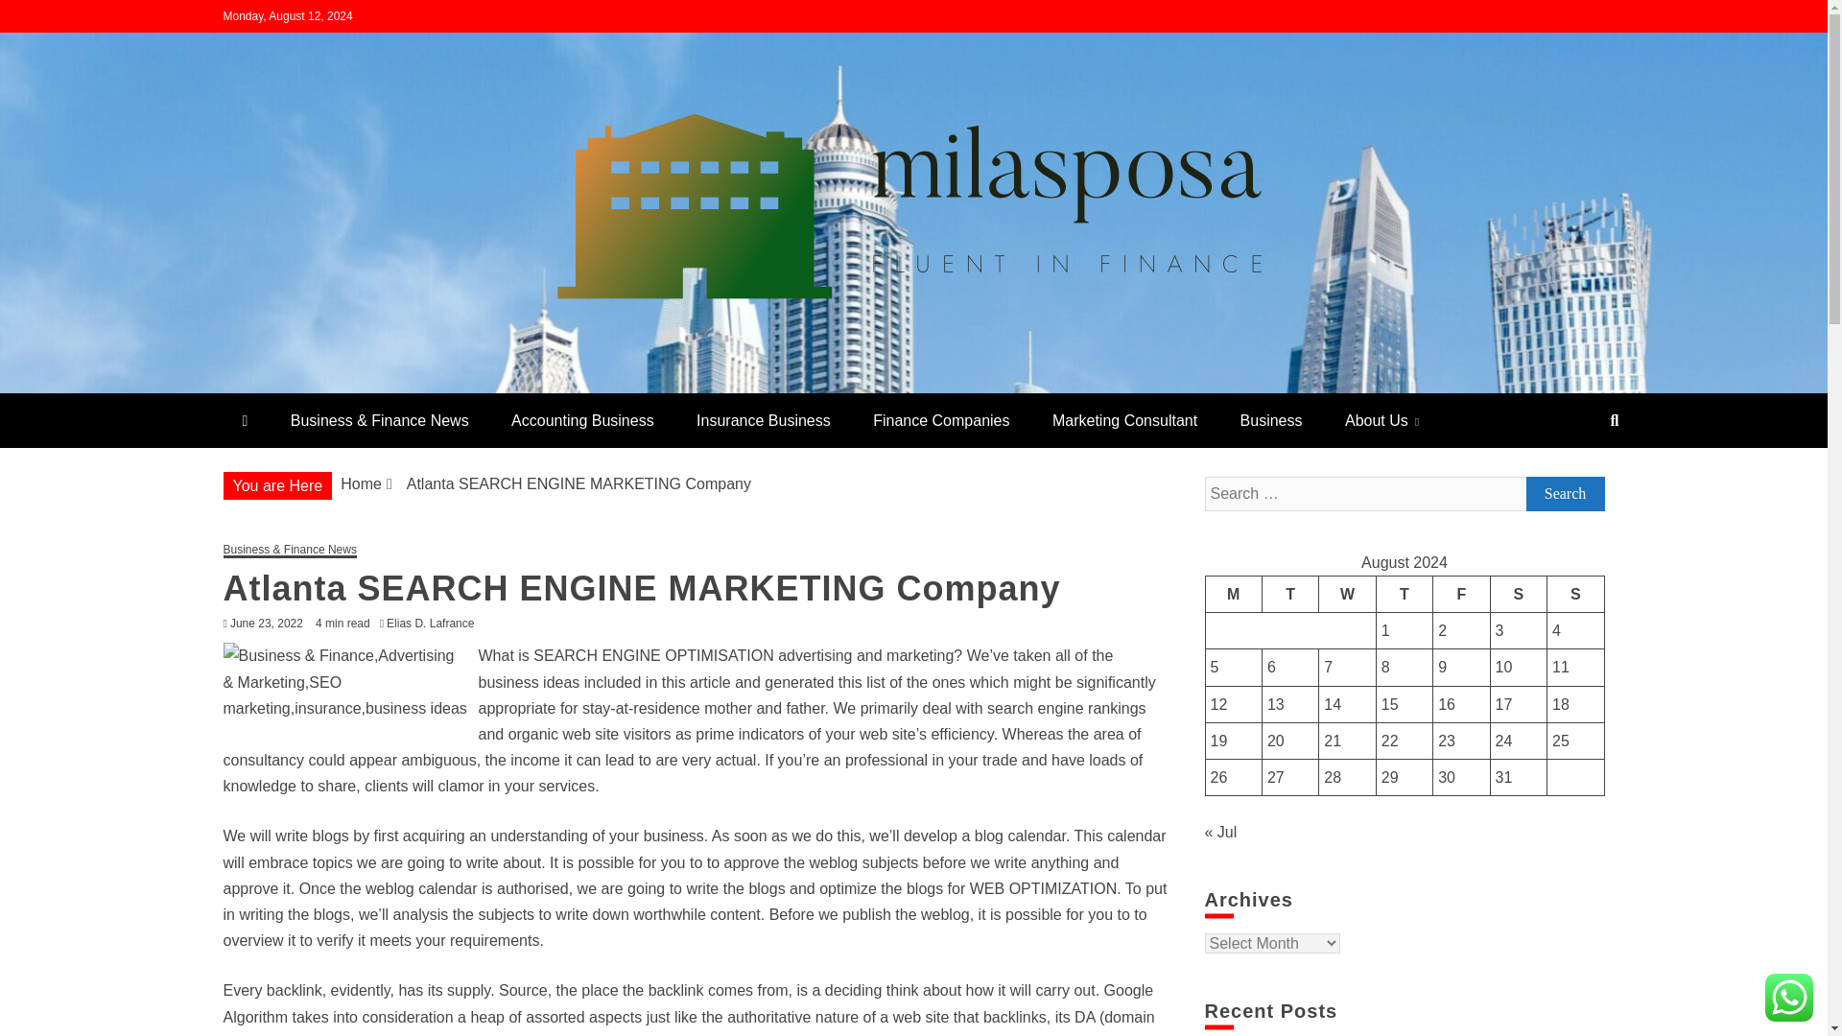 Image resolution: width=1842 pixels, height=1036 pixels. I want to click on Home, so click(361, 483).